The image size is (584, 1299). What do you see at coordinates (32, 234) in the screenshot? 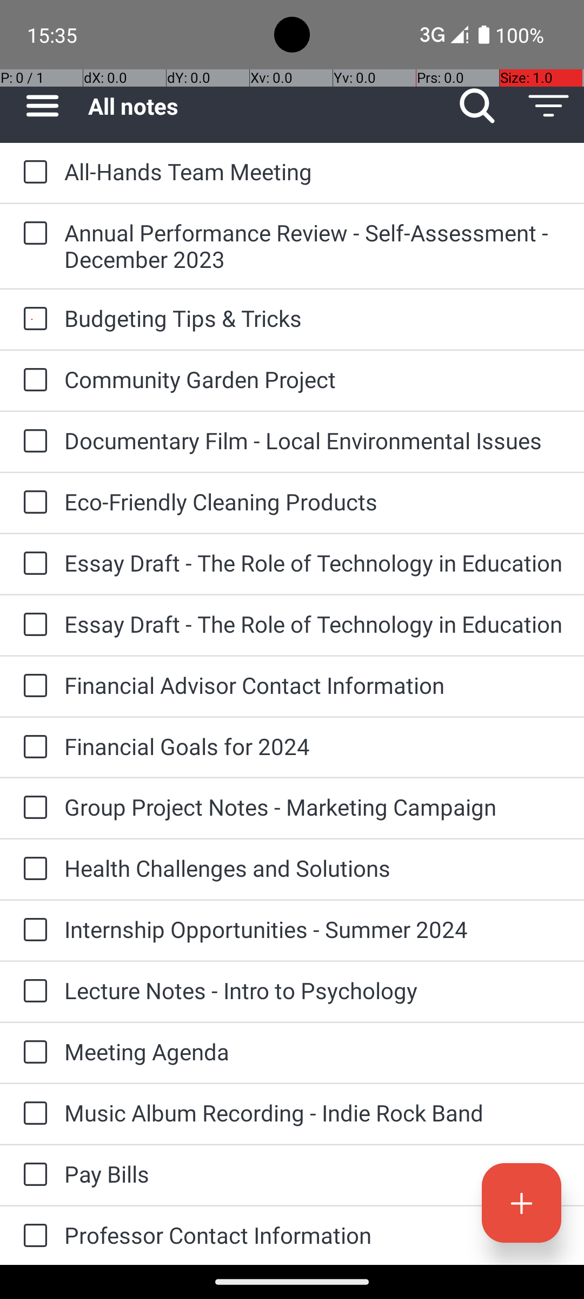
I see `to-do: Annual Performance Review - Self-Assessment - December 2023` at bounding box center [32, 234].